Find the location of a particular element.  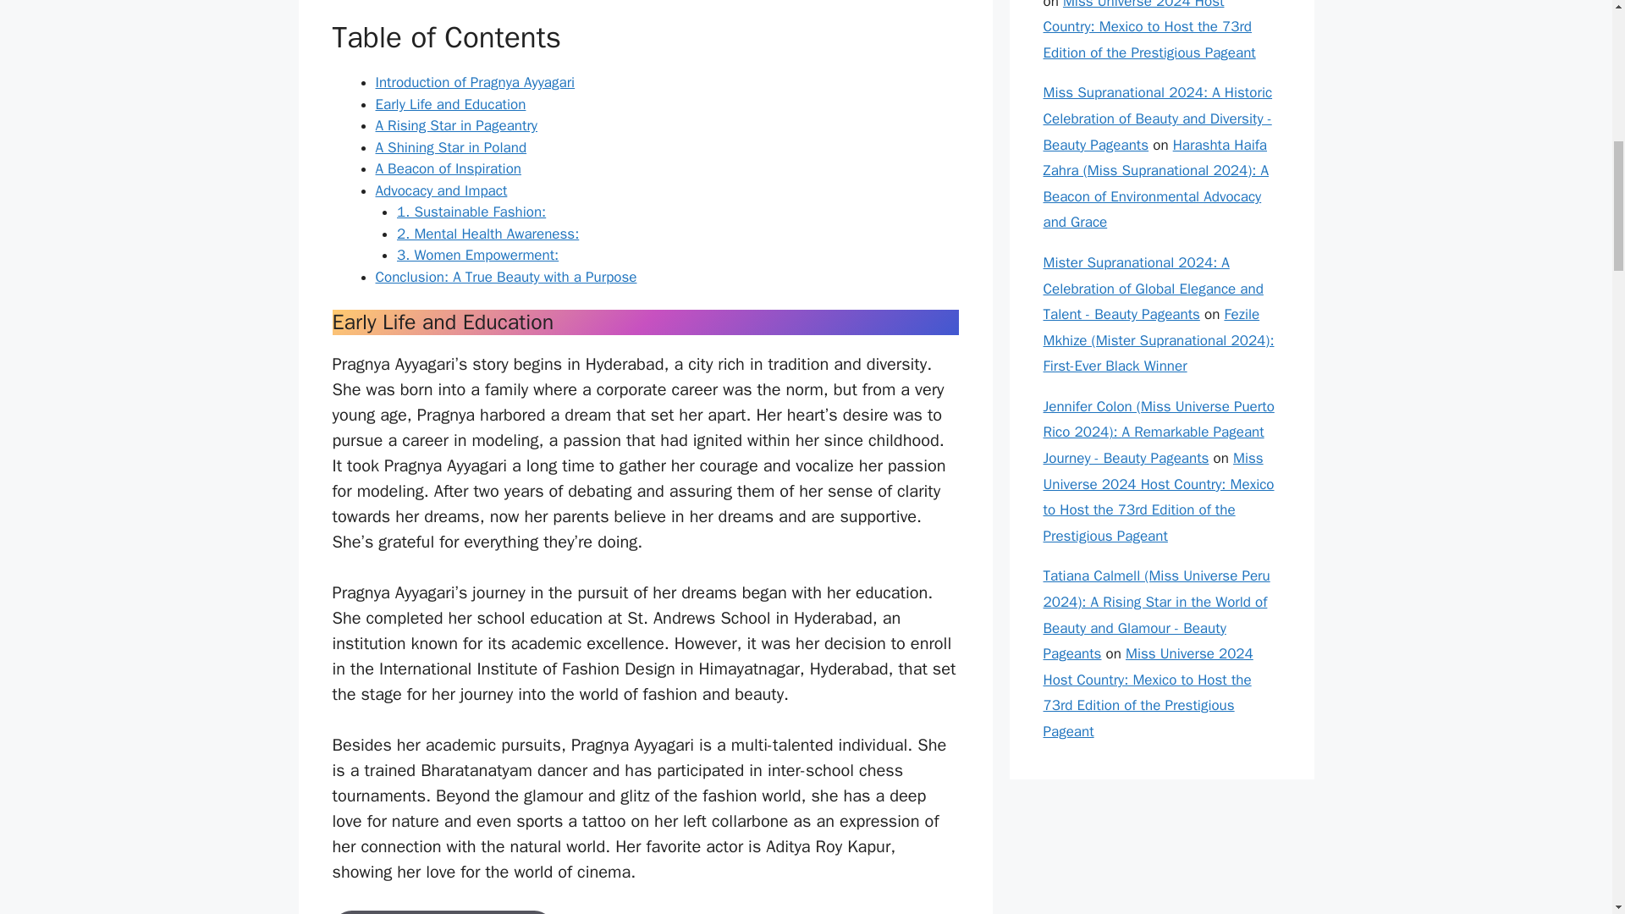

A Shining Star in Poland is located at coordinates (450, 147).